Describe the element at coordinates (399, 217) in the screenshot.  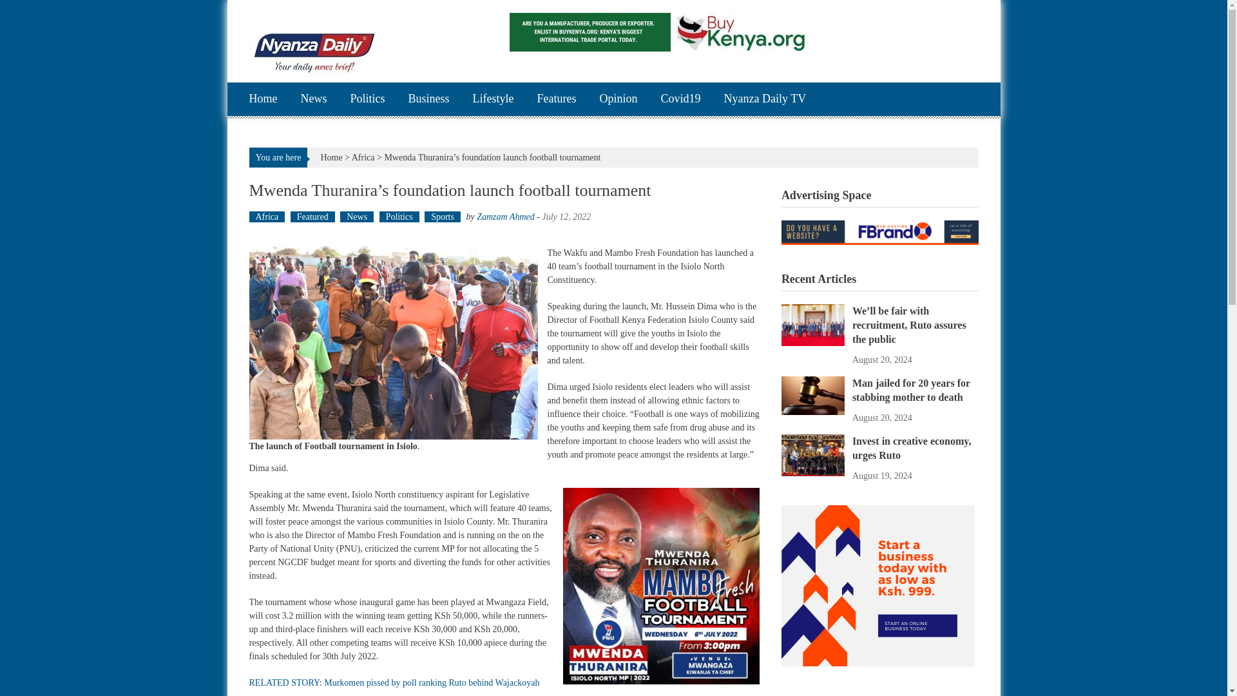
I see `Politics` at that location.